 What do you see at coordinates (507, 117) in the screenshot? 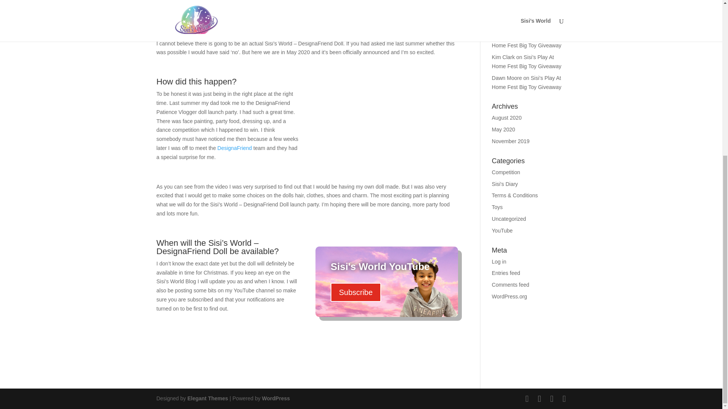
I see `August 2020` at bounding box center [507, 117].